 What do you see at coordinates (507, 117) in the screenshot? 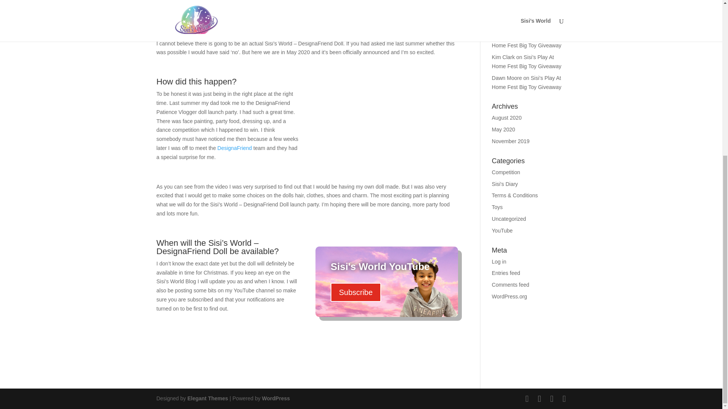
I see `August 2020` at bounding box center [507, 117].